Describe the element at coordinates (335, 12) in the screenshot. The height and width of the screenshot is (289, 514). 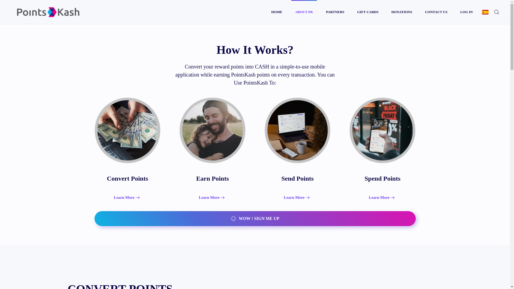
I see `PARTNERS` at that location.